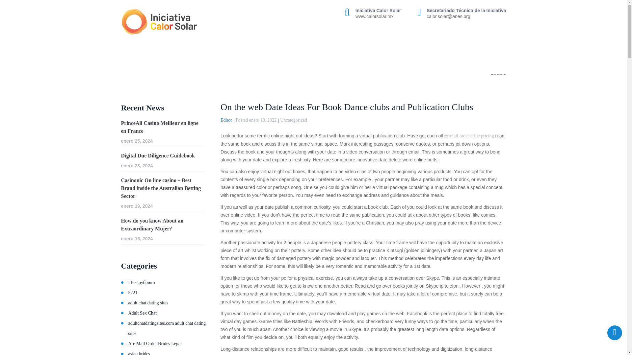 This screenshot has height=355, width=632. Describe the element at coordinates (373, 44) in the screenshot. I see `CAPITAL HUMANO` at that location.